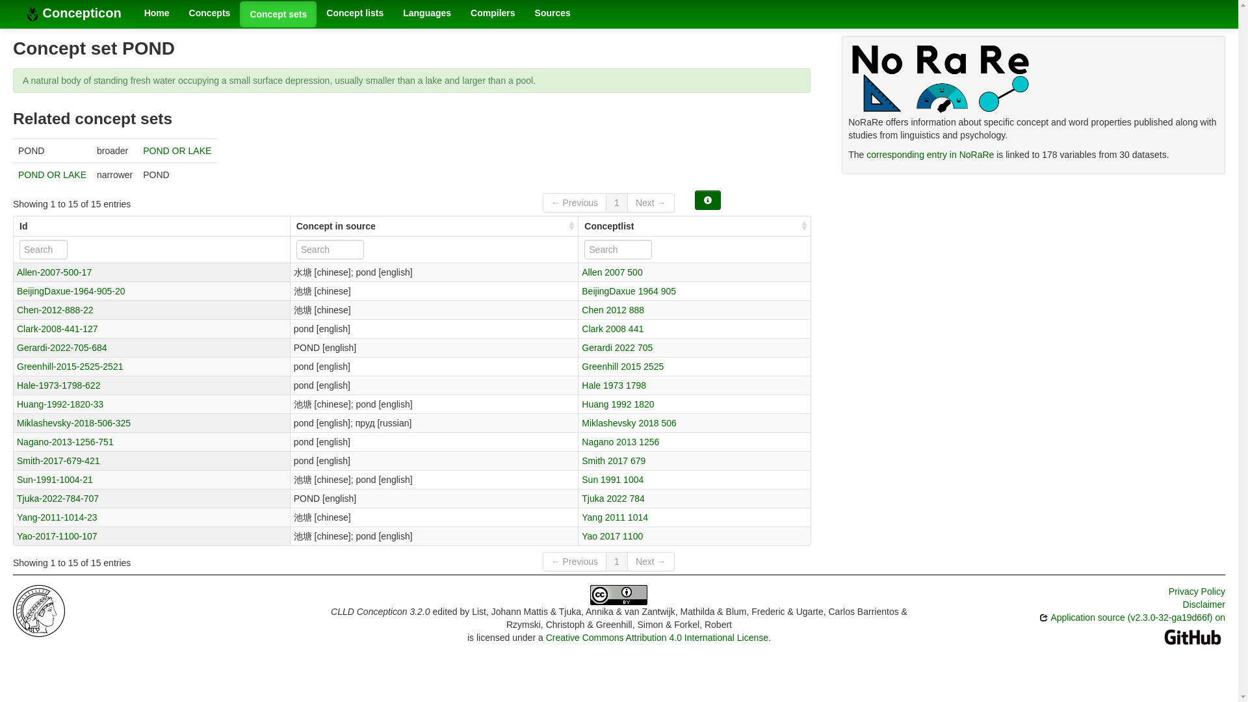 This screenshot has width=1248, height=702. Describe the element at coordinates (552, 13) in the screenshot. I see `Sources` at that location.